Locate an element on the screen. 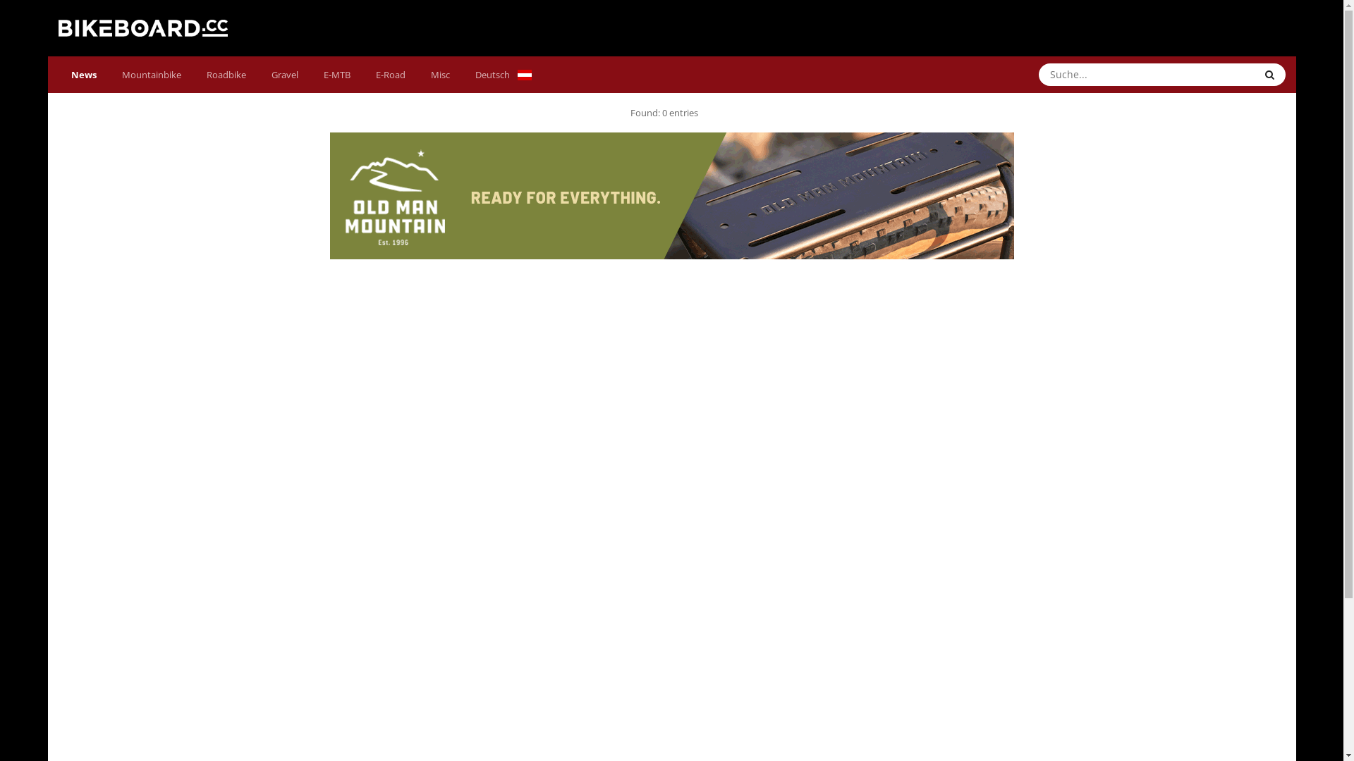 This screenshot has height=761, width=1354. E-MTB is located at coordinates (336, 75).